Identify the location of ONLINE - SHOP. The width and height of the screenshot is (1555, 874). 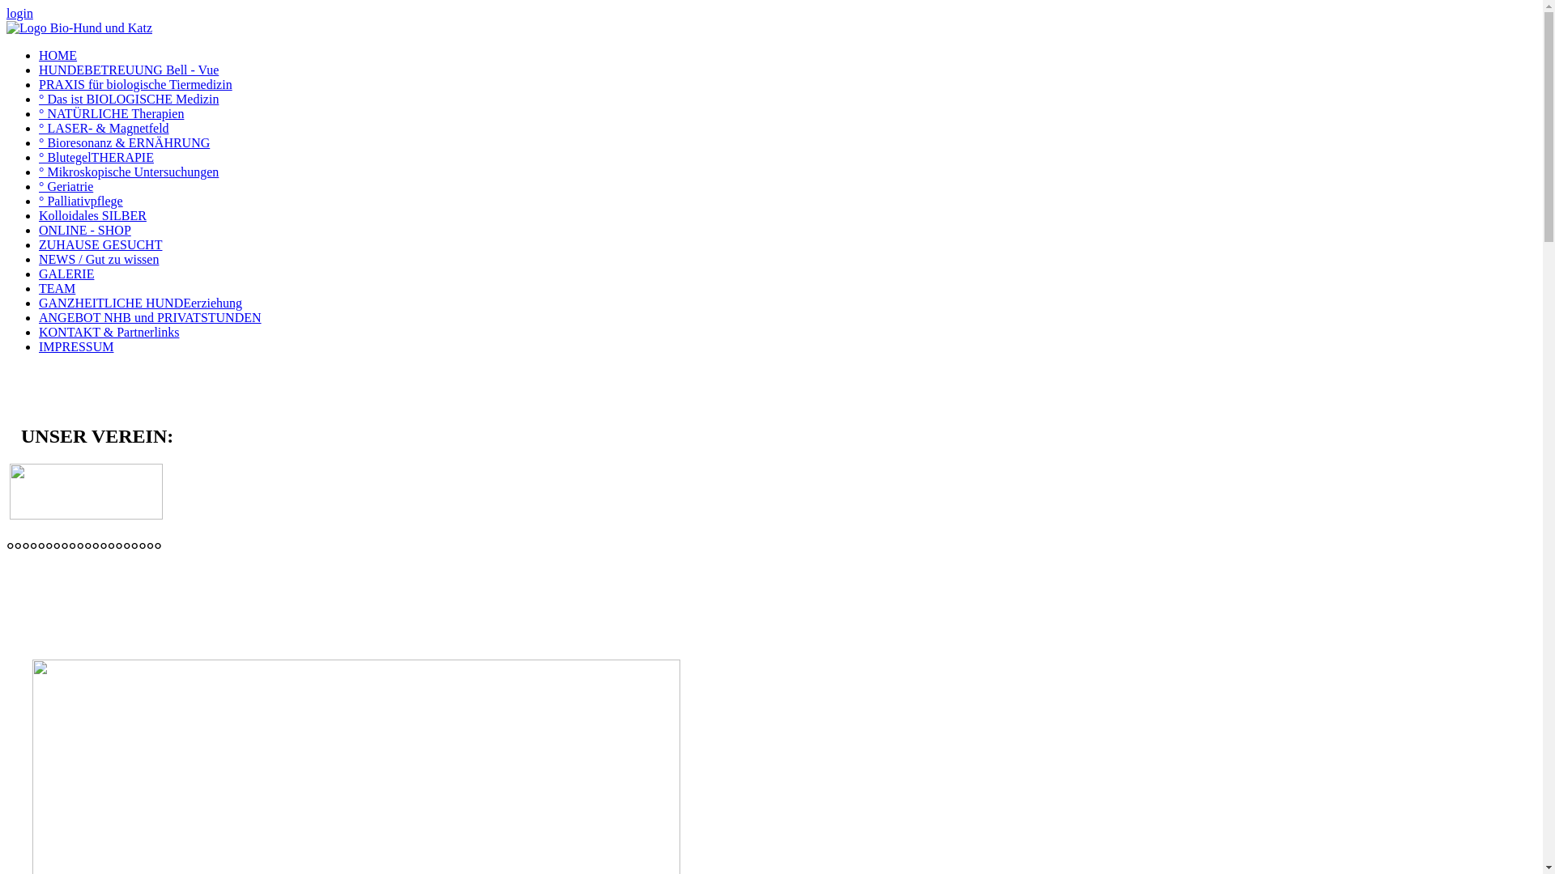
(85, 230).